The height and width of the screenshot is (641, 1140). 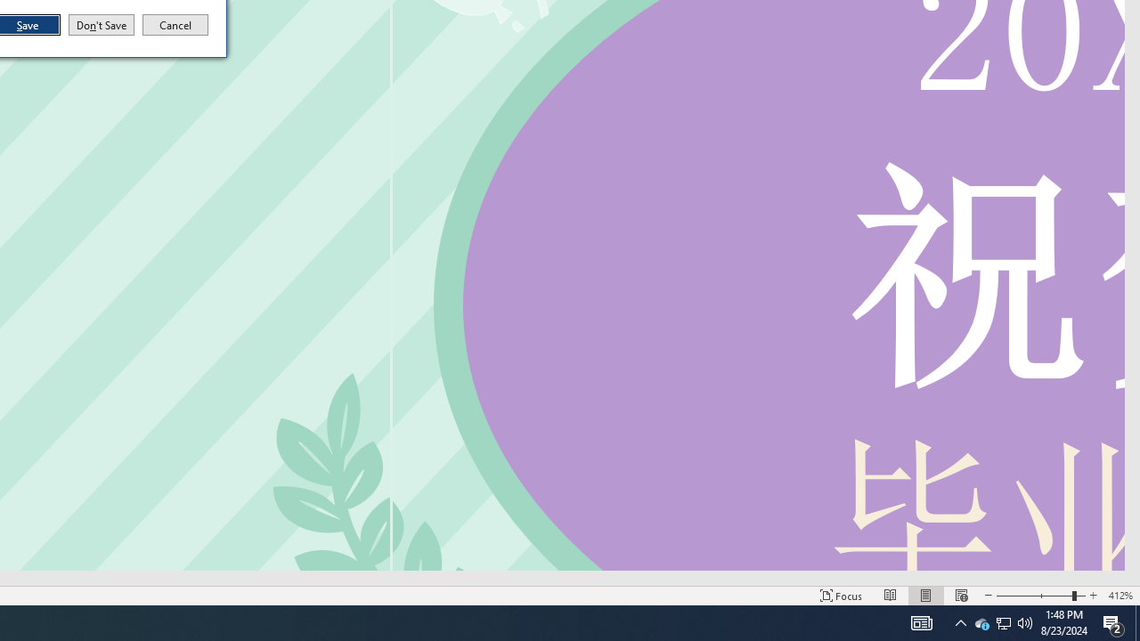 I want to click on Cancel, so click(x=175, y=25).